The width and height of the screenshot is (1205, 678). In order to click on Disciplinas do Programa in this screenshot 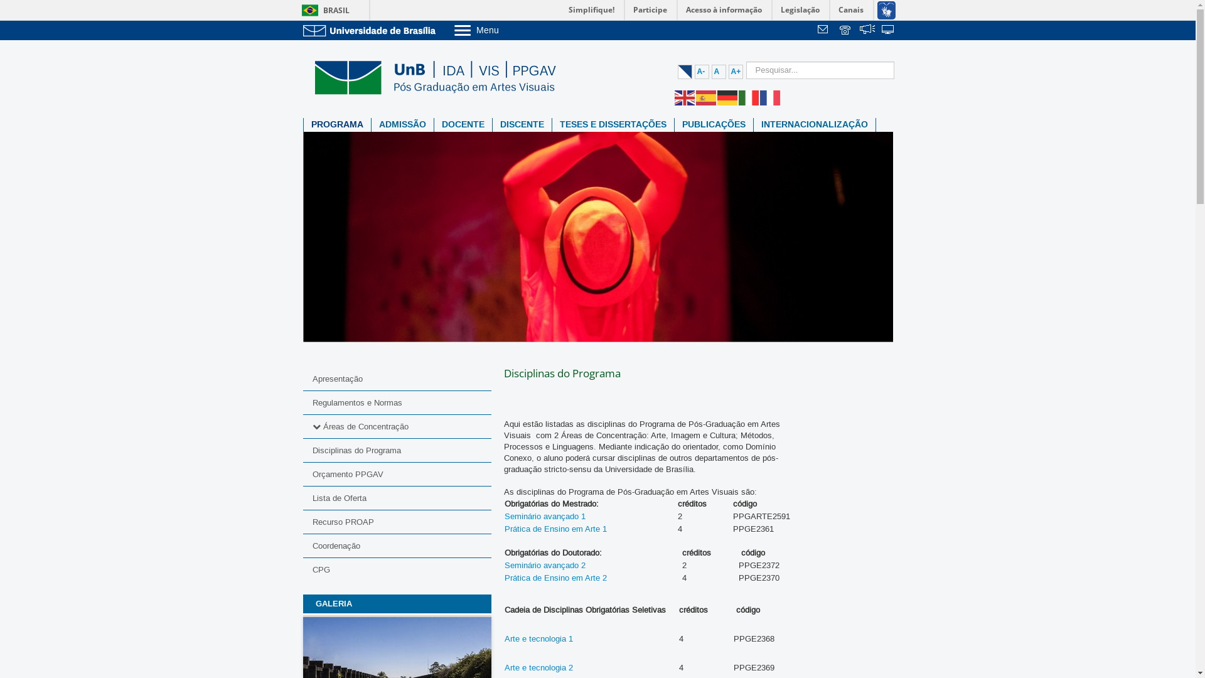, I will do `click(397, 451)`.